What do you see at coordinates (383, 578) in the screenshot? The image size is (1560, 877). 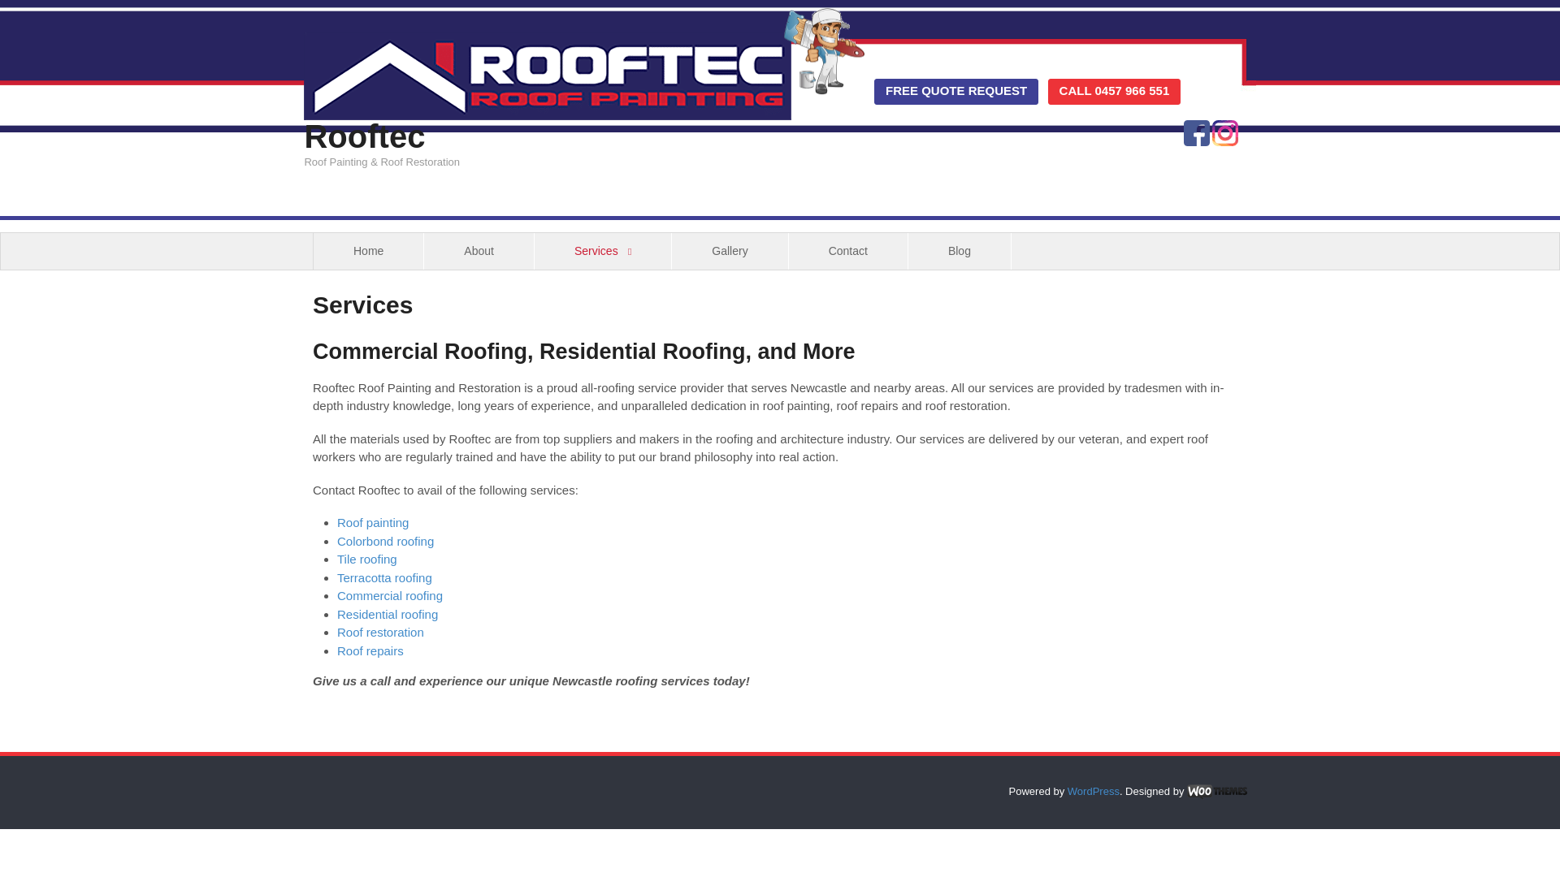 I see `Terracotta Roofing` at bounding box center [383, 578].